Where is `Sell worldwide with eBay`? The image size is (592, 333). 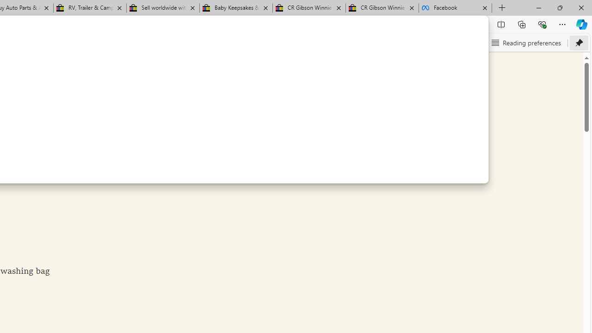
Sell worldwide with eBay is located at coordinates (163, 8).